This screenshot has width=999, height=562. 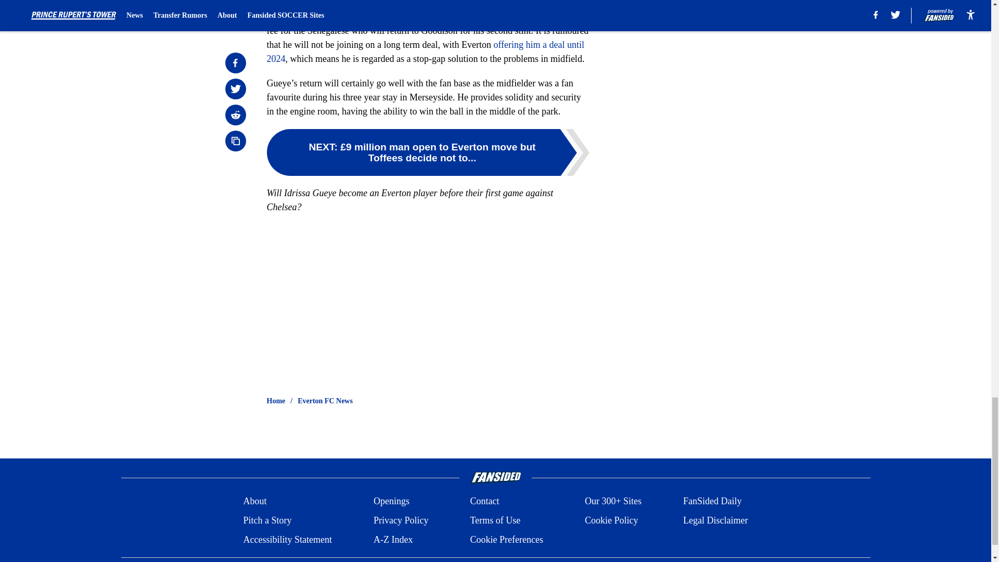 I want to click on Legal Disclaimer, so click(x=715, y=520).